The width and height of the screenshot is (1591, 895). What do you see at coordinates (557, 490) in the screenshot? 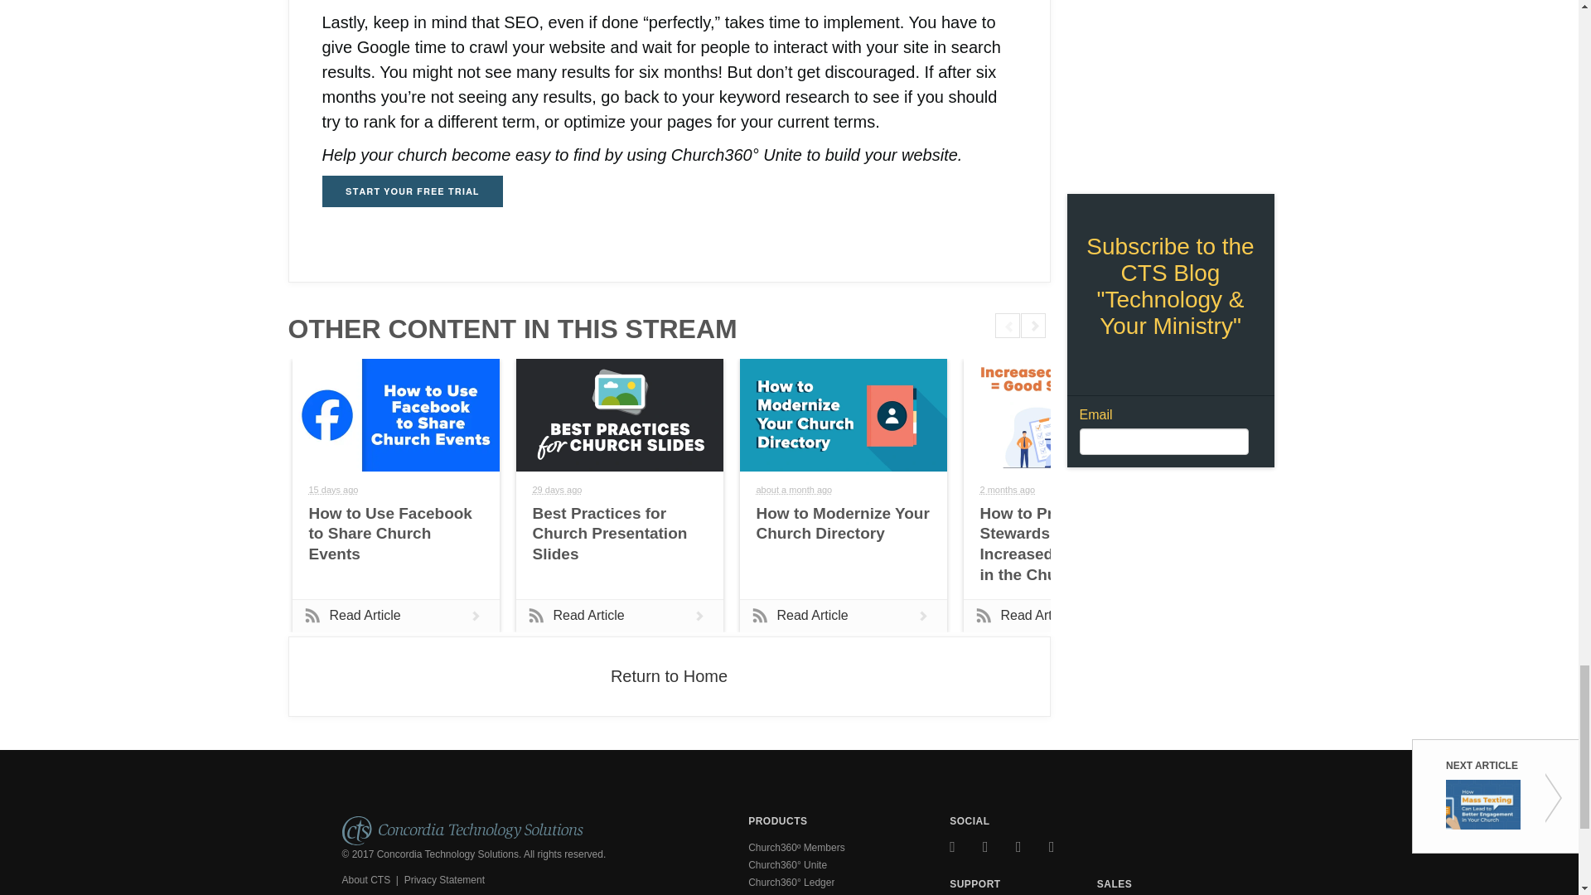
I see `2024-06-25T07:00:00` at bounding box center [557, 490].